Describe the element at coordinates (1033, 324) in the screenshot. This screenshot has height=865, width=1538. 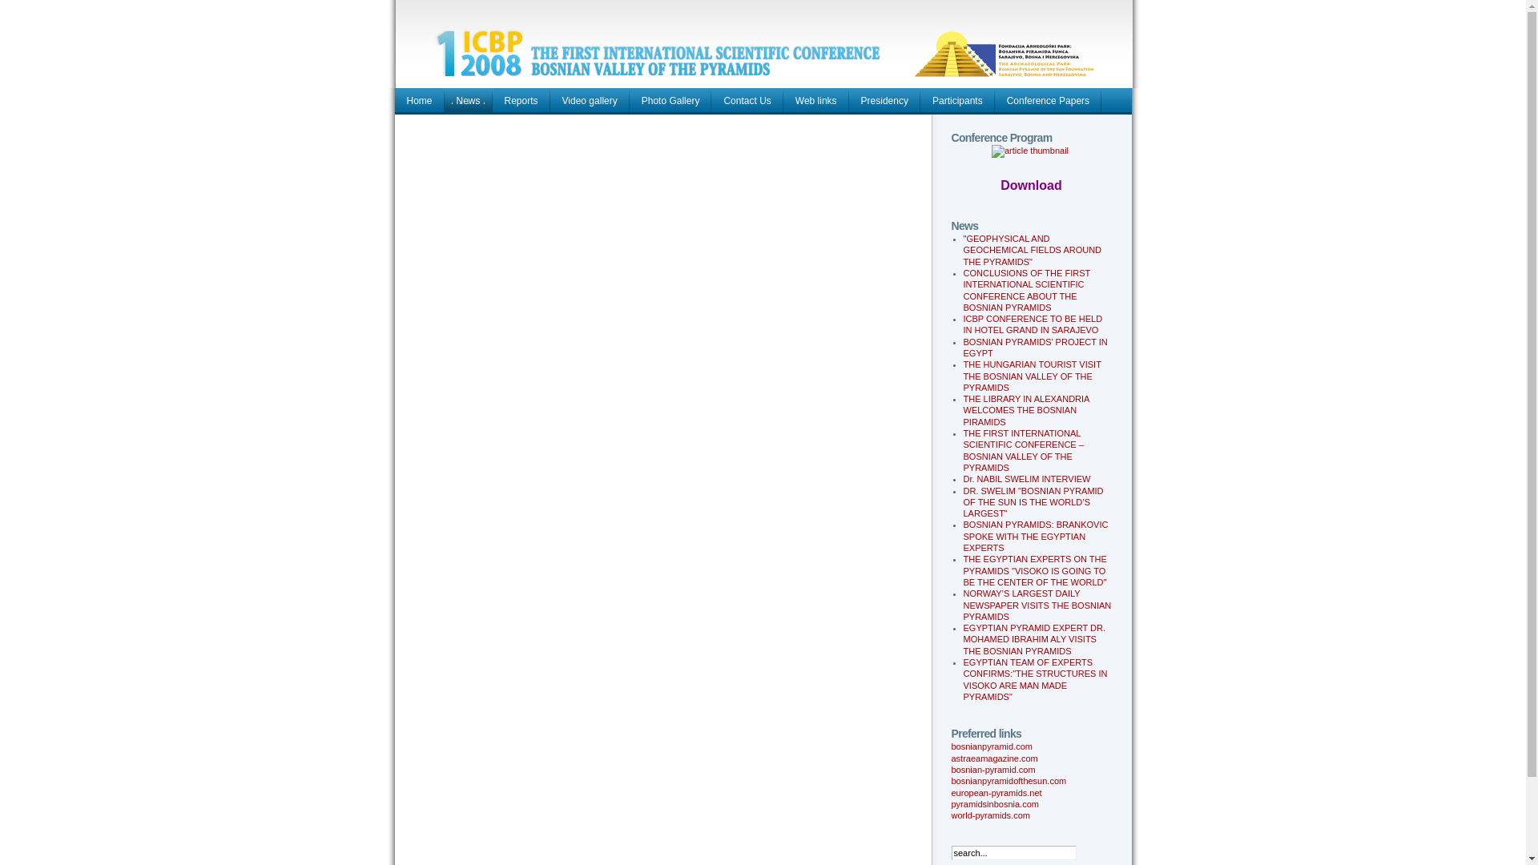
I see `ICBP CONFERENCE TO BE HELD IN HOTEL GRAND IN SARAJEVO` at that location.